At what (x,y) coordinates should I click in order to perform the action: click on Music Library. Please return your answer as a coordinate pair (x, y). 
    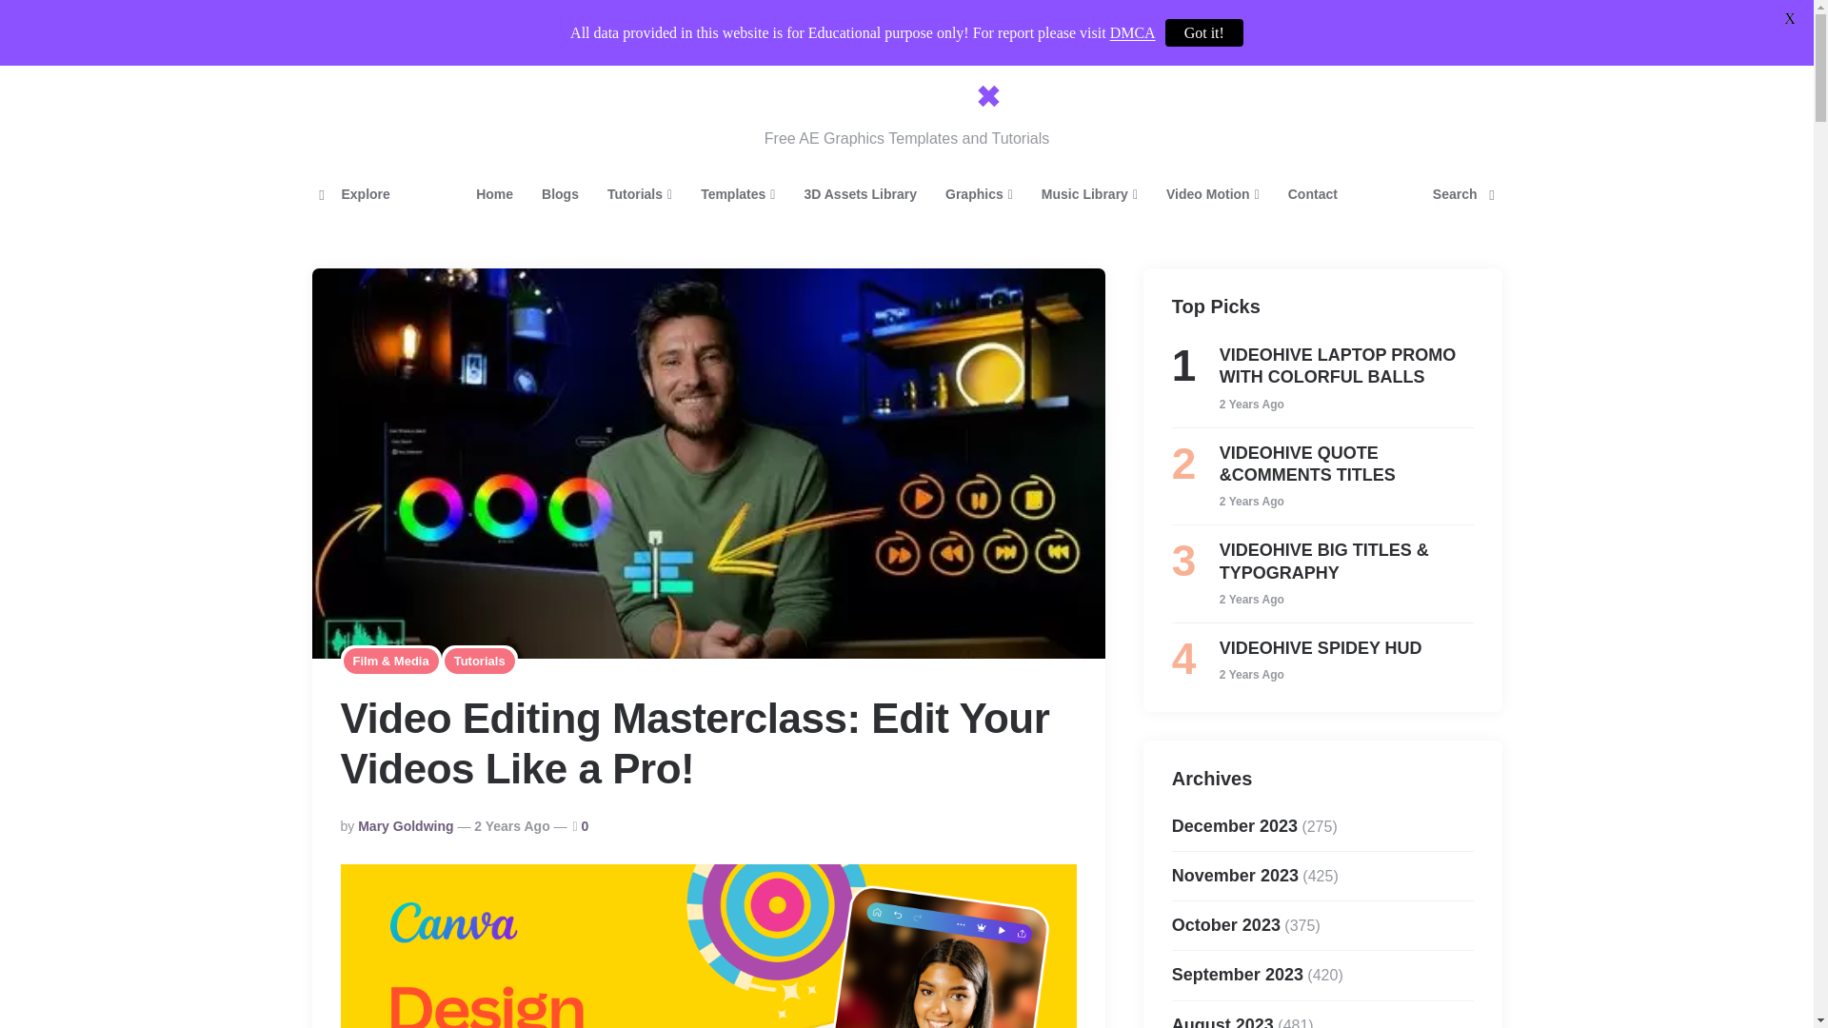
    Looking at the image, I should click on (1089, 194).